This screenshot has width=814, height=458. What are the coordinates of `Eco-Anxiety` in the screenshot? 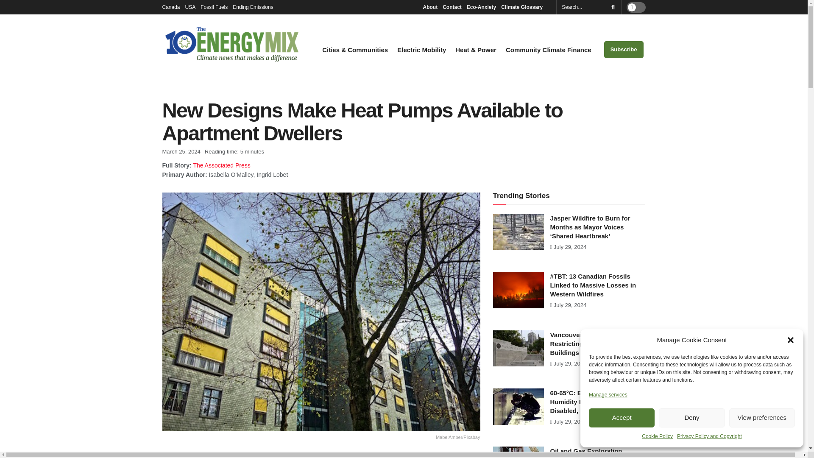 It's located at (481, 7).